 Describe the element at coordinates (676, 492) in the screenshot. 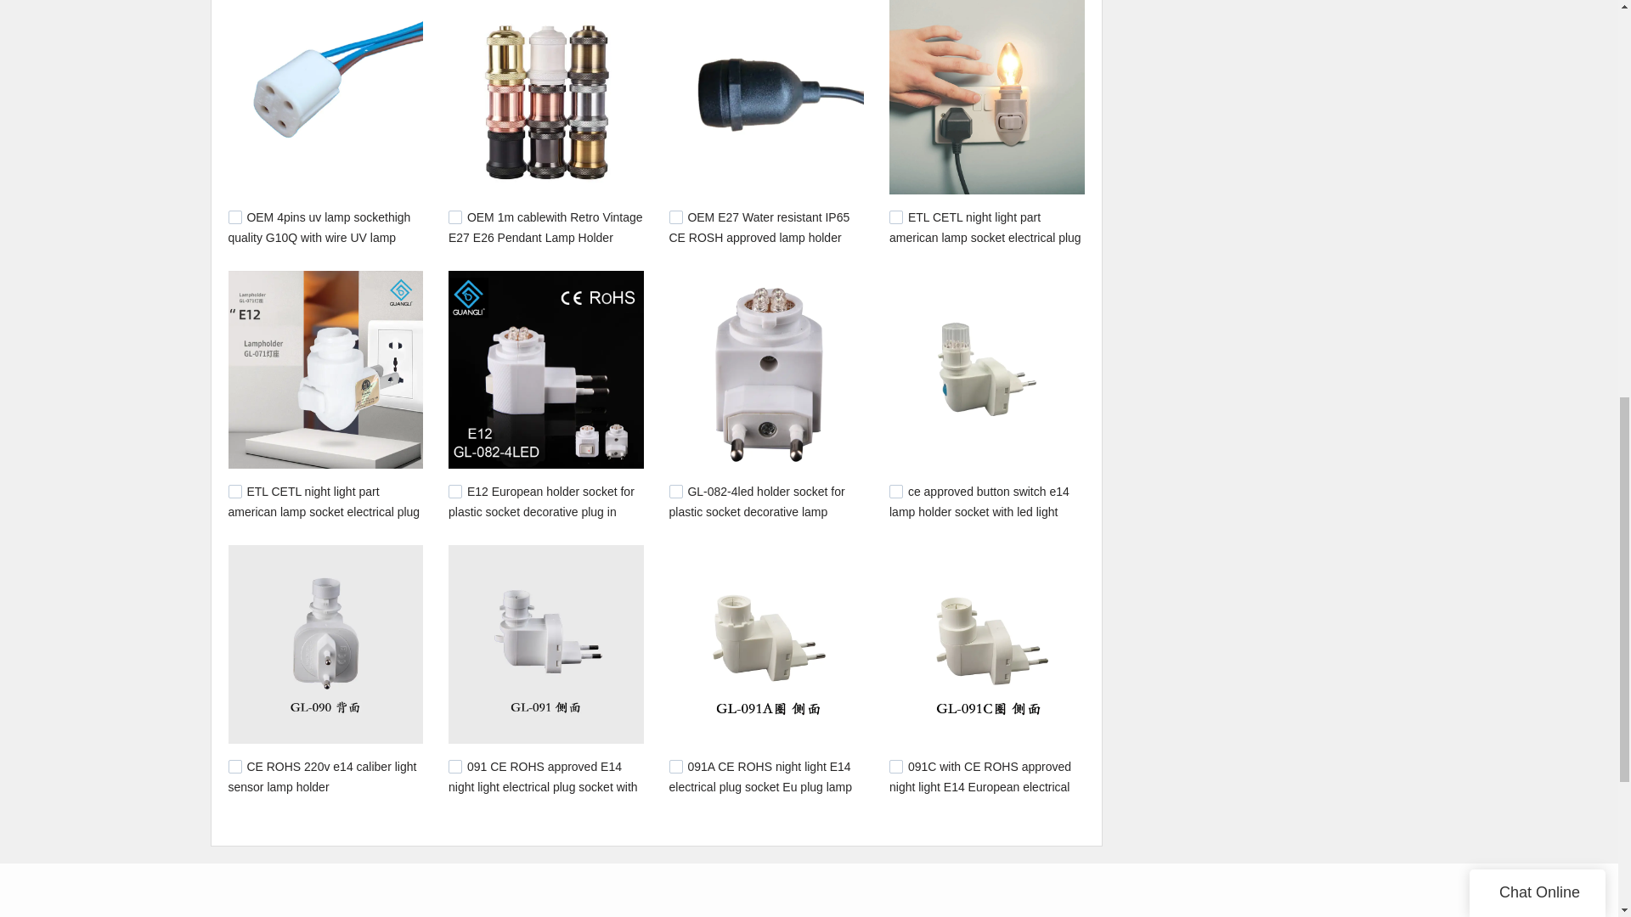

I see `10479` at that location.